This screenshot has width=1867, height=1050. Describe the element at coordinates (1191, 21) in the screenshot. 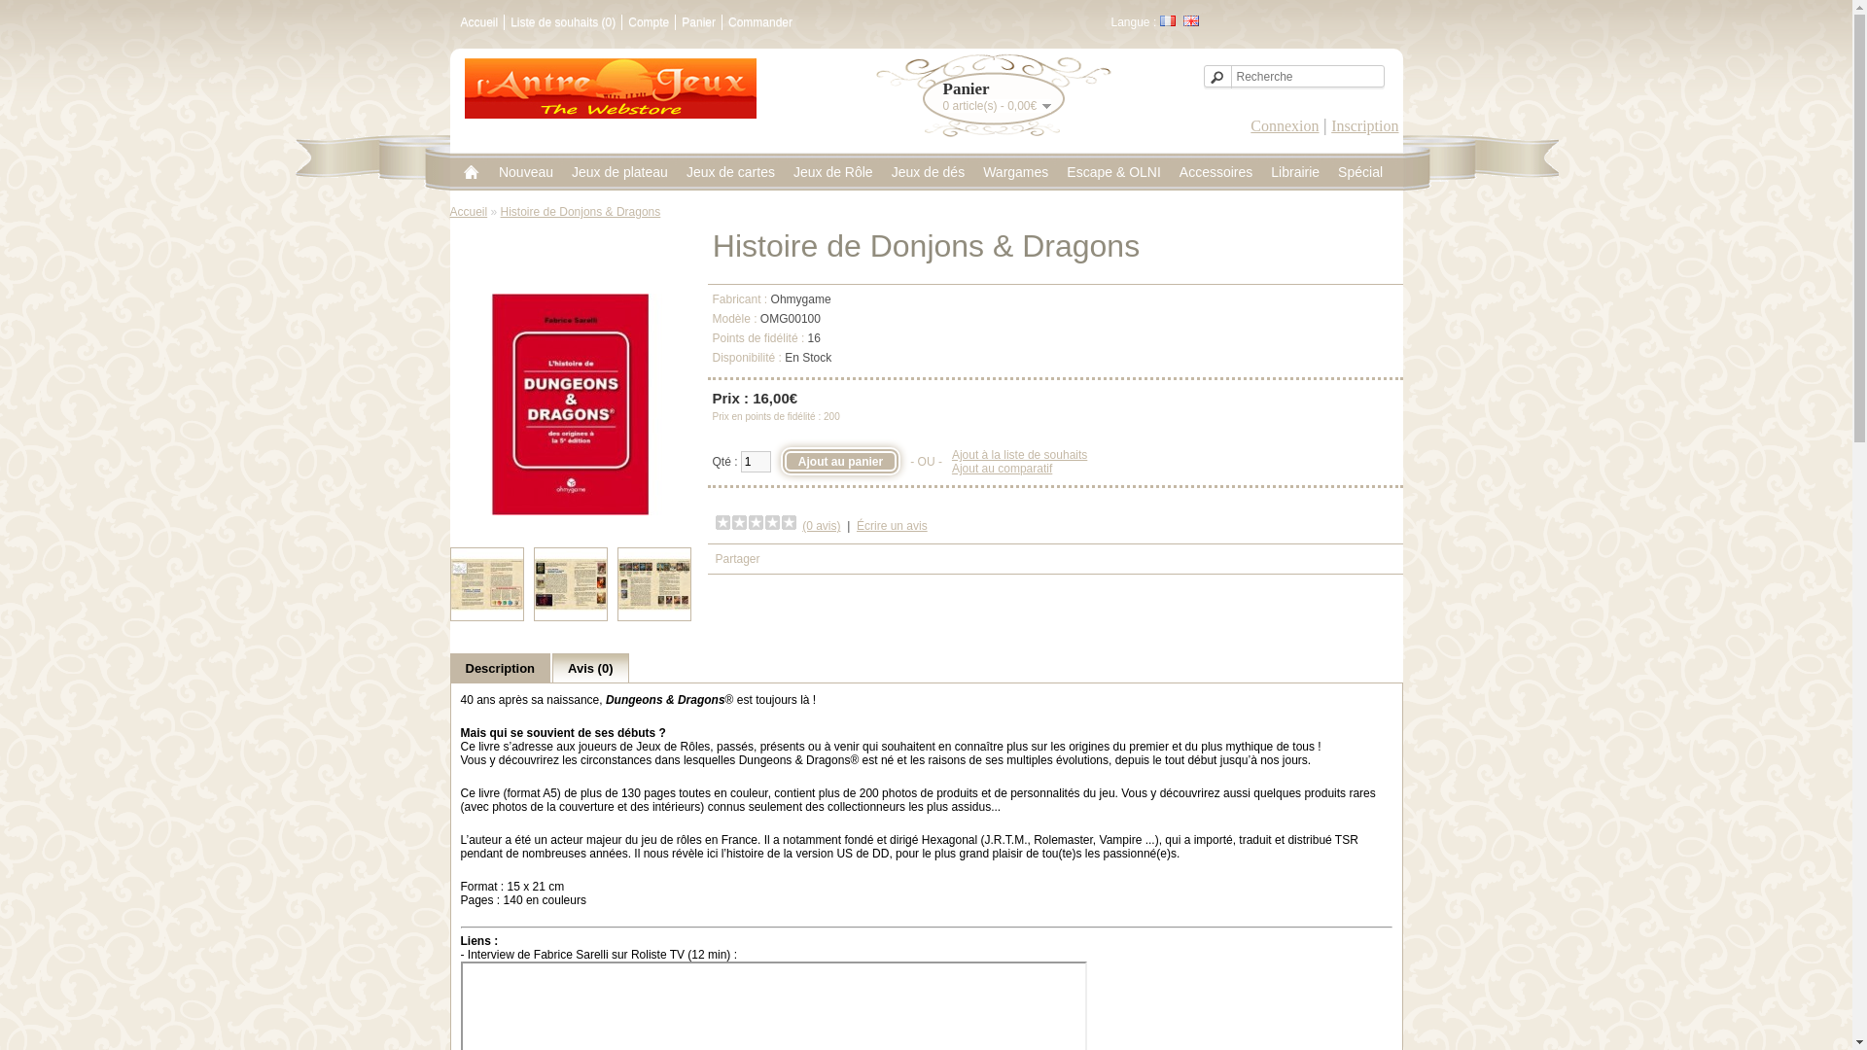

I see `English` at that location.